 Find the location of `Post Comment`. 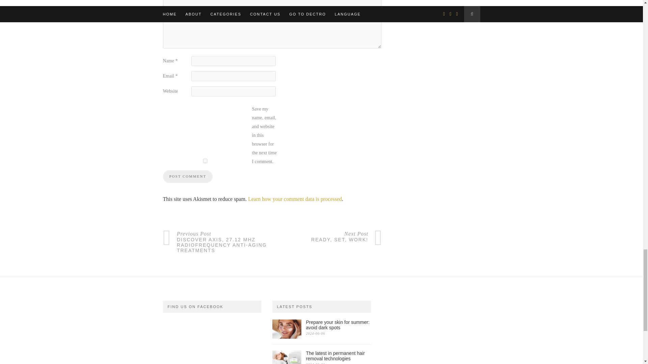

Post Comment is located at coordinates (187, 176).